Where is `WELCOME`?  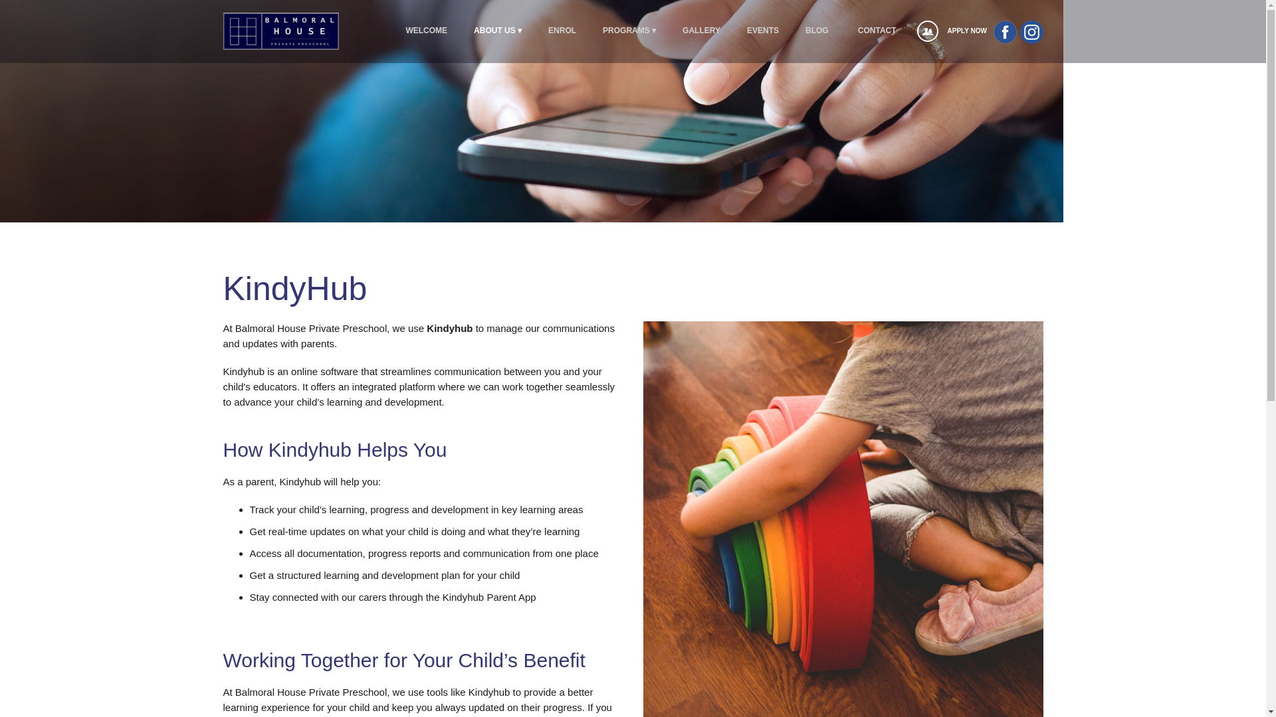
WELCOME is located at coordinates (427, 31).